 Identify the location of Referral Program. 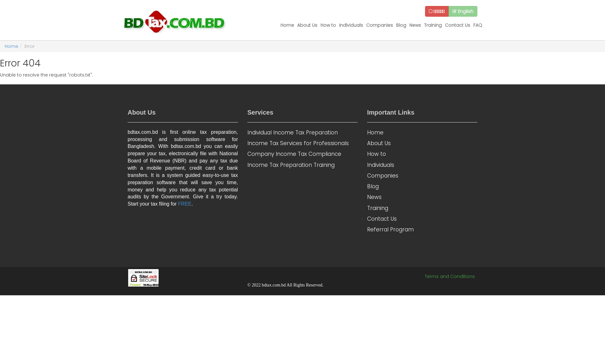
(422, 229).